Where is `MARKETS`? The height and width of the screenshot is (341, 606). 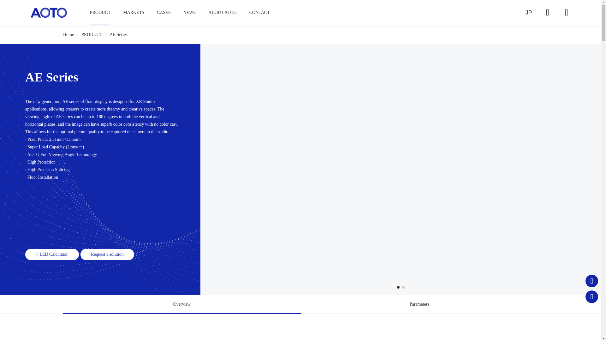
MARKETS is located at coordinates (133, 13).